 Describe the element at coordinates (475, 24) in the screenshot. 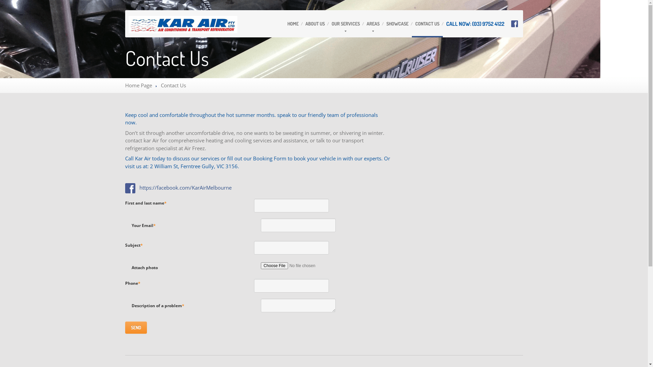

I see `CALL NOW: (03) 9752 4122` at that location.